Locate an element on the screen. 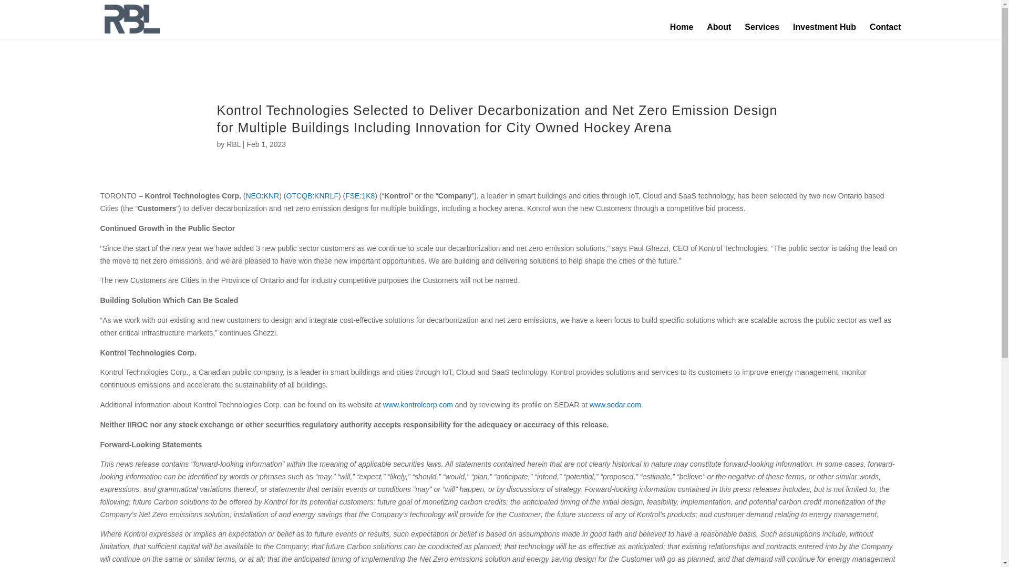 Image resolution: width=1009 pixels, height=567 pixels. NEO:KNR is located at coordinates (262, 188).